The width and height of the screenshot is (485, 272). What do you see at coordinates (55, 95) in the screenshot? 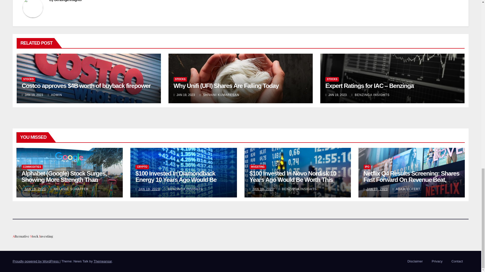
I see `ADMIN` at bounding box center [55, 95].